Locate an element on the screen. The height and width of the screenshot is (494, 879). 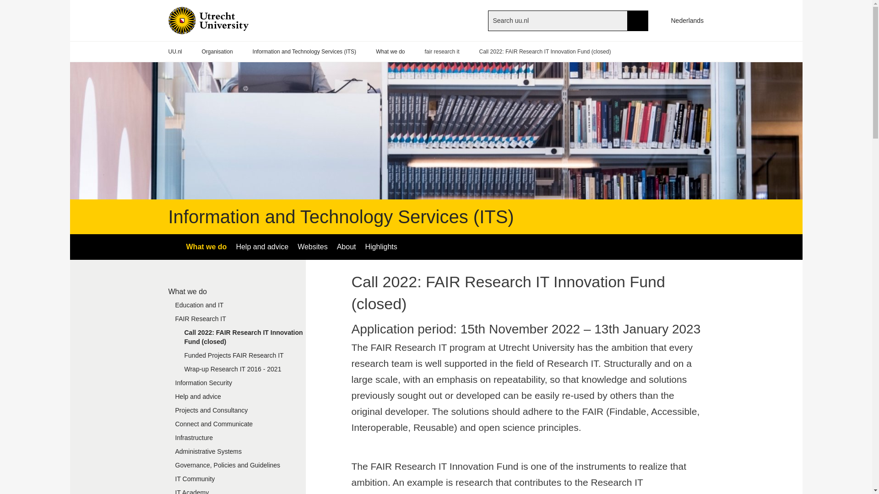
Help and advice is located at coordinates (237, 399).